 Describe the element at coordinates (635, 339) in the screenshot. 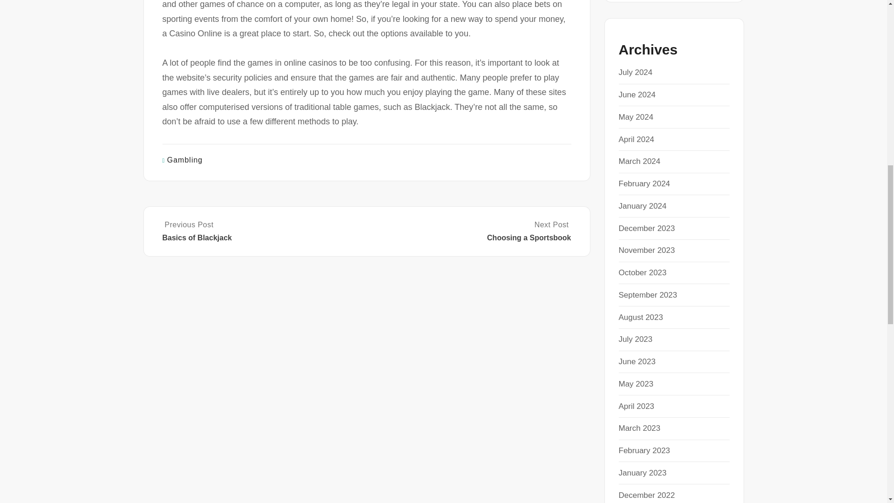

I see `July 2023` at that location.